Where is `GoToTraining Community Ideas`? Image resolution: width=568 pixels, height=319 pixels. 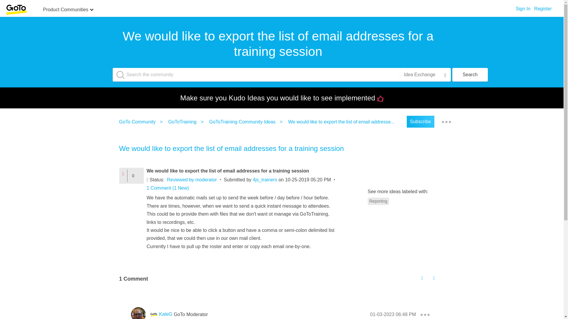 GoToTraining Community Ideas is located at coordinates (243, 122).